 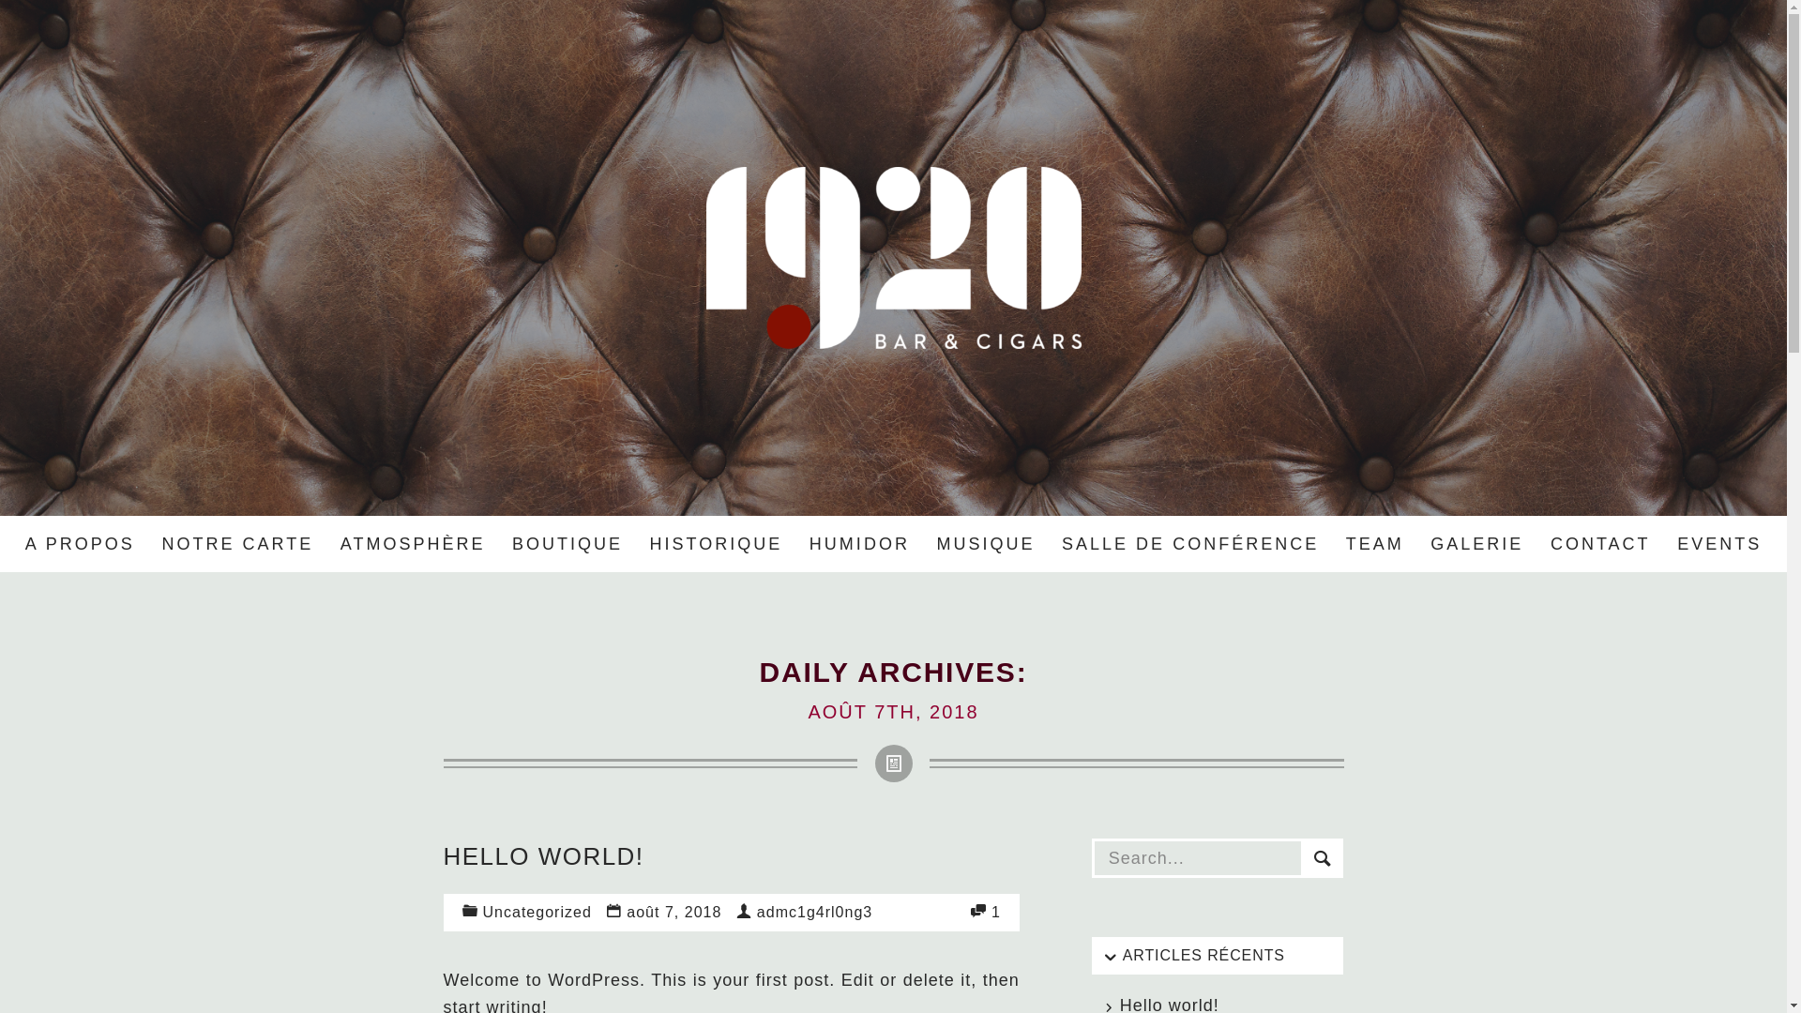 What do you see at coordinates (237, 544) in the screenshot?
I see `NOTRE CARTE` at bounding box center [237, 544].